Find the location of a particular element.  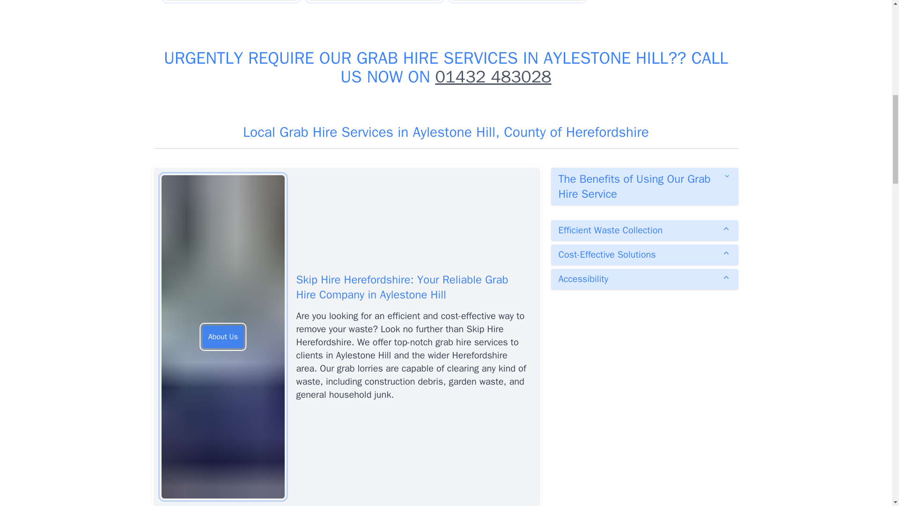

The Benefits of Using Our Grab Hire Service is located at coordinates (644, 186).